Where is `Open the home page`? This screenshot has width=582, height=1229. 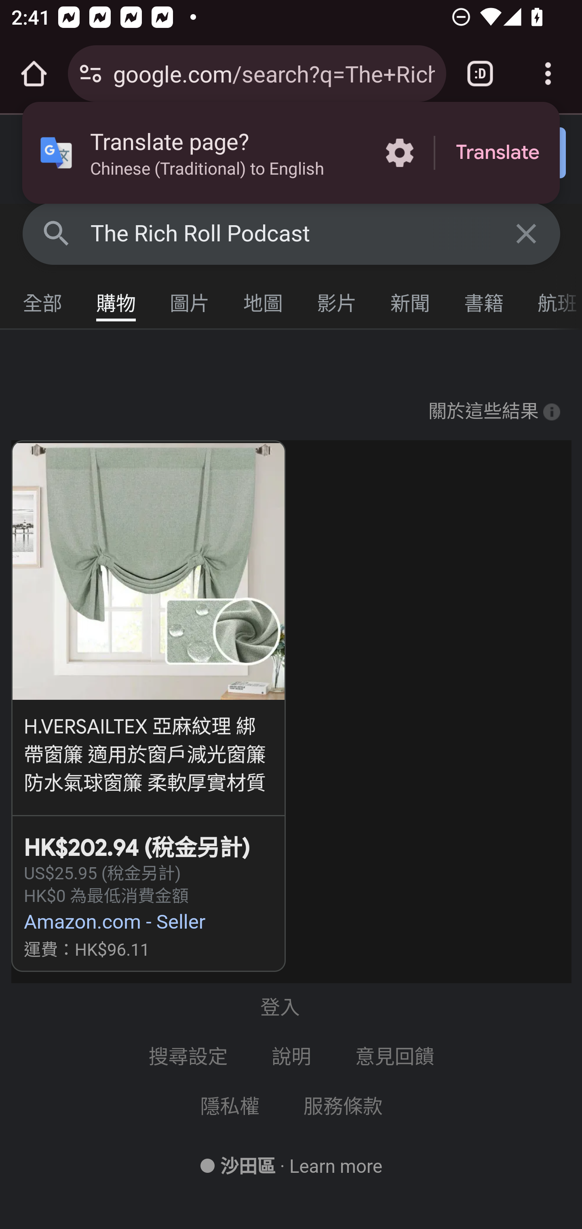 Open the home page is located at coordinates (34, 74).